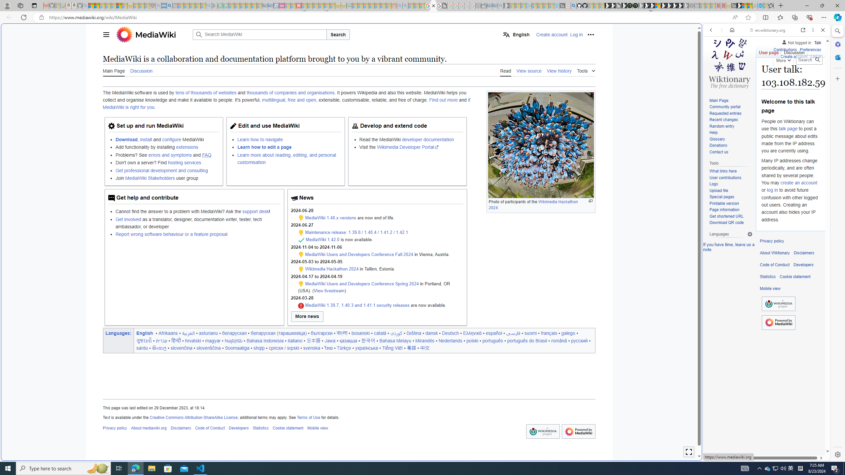  I want to click on Download, so click(126, 139).